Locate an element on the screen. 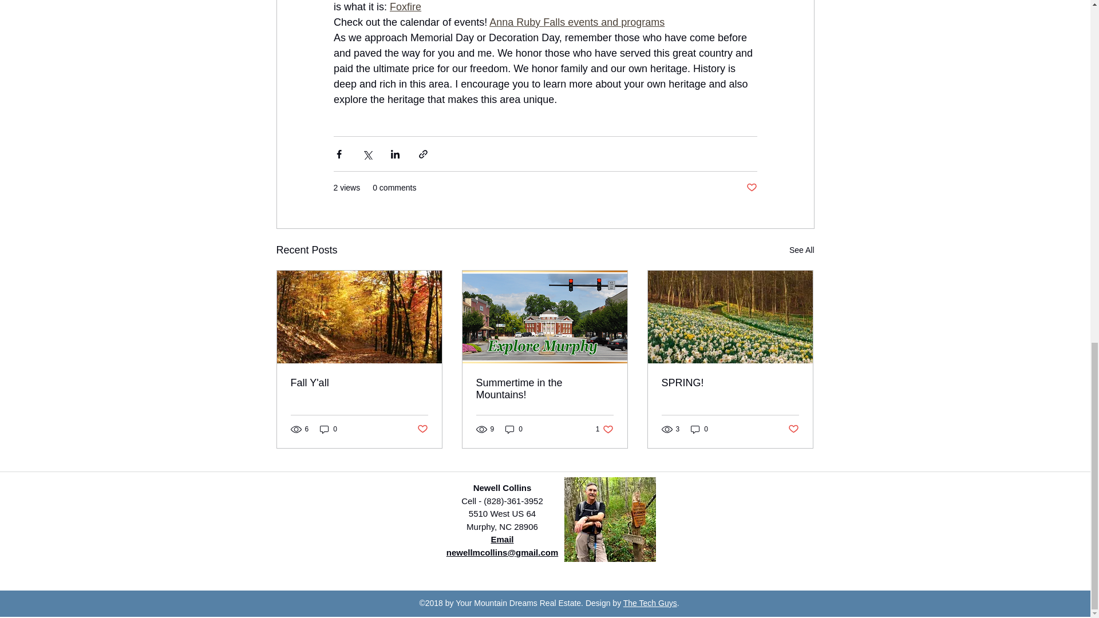 The width and height of the screenshot is (1099, 618). SPRING! is located at coordinates (544, 389).